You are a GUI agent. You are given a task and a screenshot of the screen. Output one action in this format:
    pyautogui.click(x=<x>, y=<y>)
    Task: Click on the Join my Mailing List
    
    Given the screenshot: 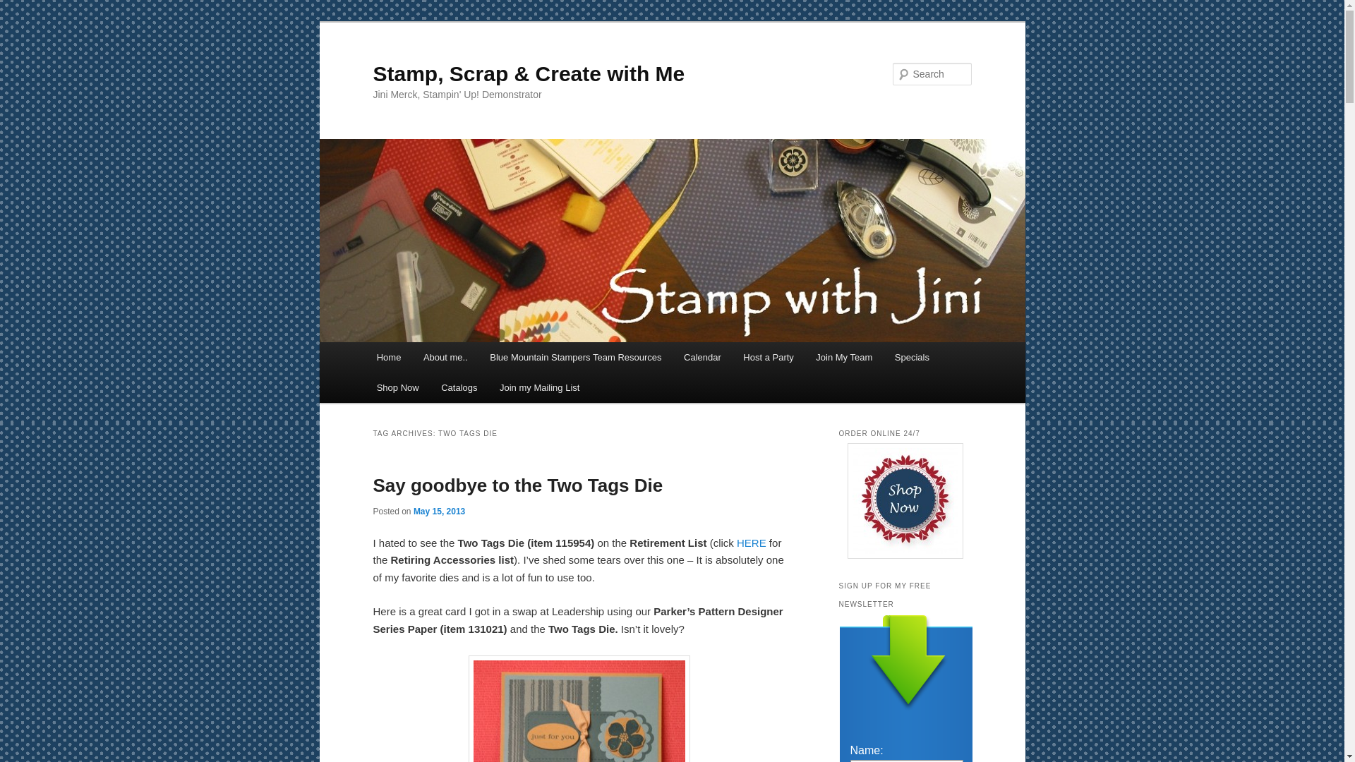 What is the action you would take?
    pyautogui.click(x=539, y=388)
    